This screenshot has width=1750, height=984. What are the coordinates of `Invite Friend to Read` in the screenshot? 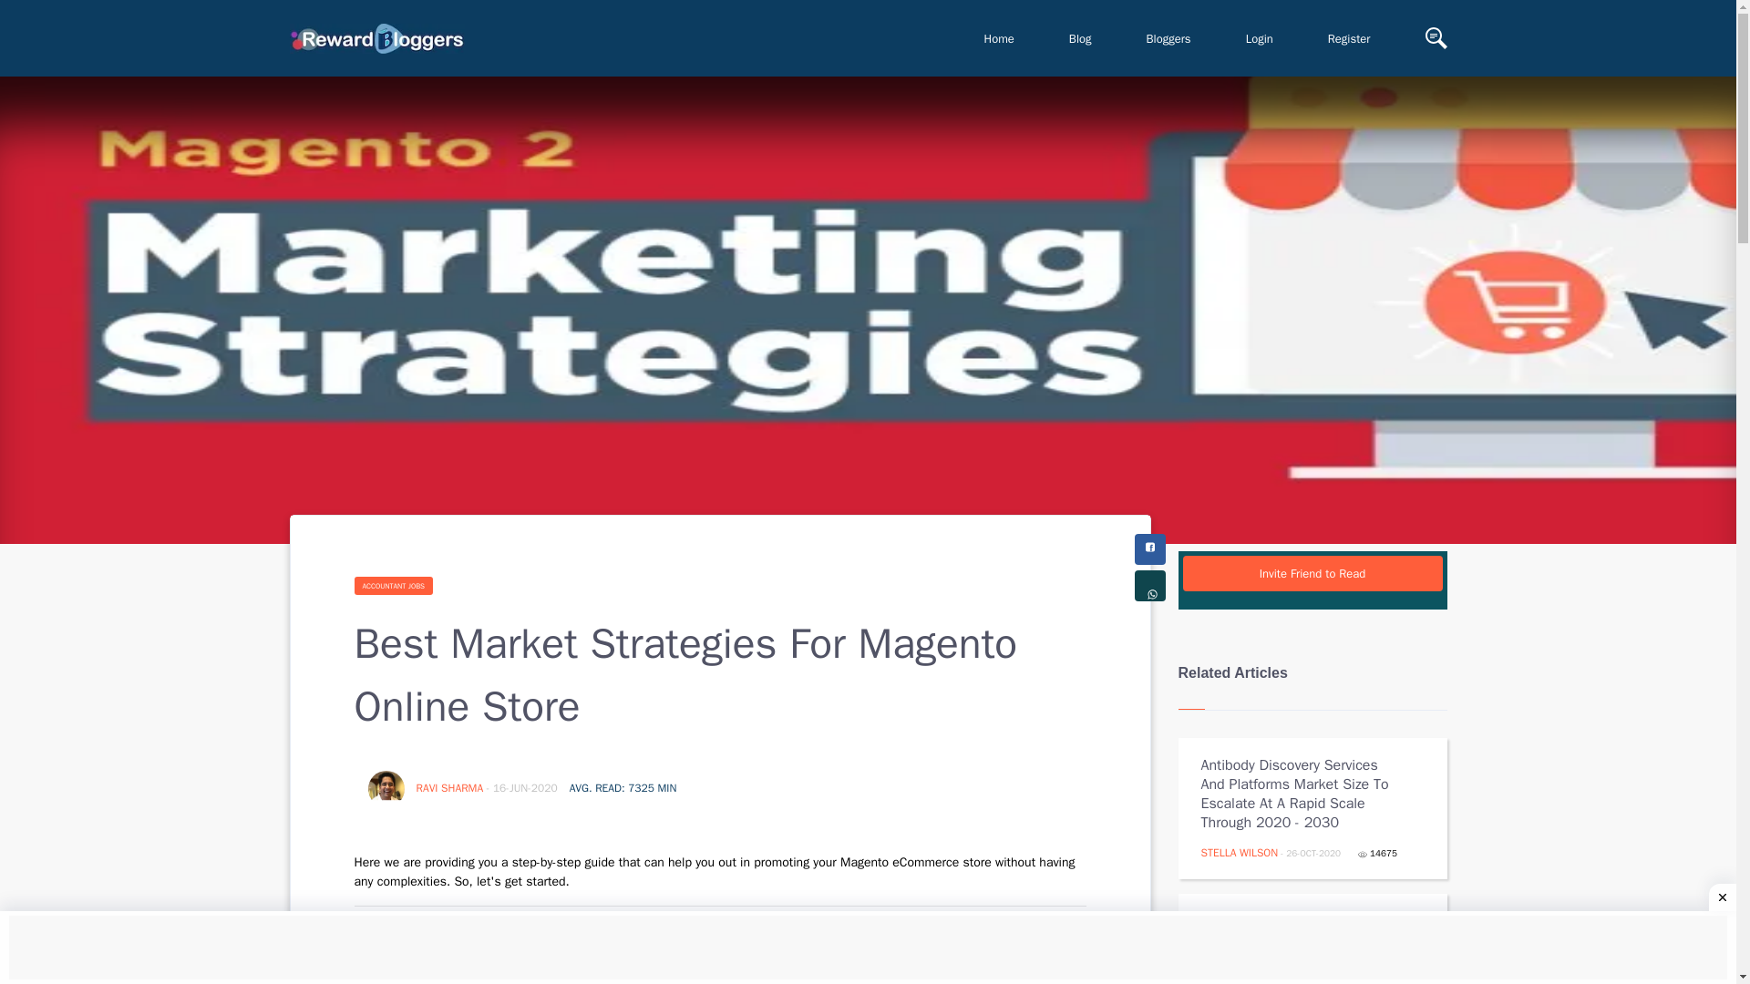 It's located at (1312, 574).